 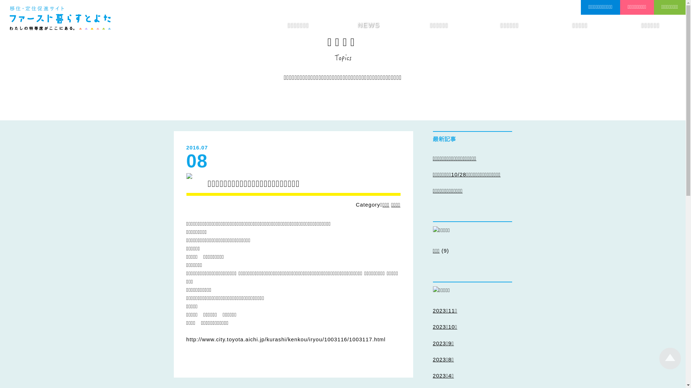 What do you see at coordinates (369, 25) in the screenshot?
I see `NEWS` at bounding box center [369, 25].